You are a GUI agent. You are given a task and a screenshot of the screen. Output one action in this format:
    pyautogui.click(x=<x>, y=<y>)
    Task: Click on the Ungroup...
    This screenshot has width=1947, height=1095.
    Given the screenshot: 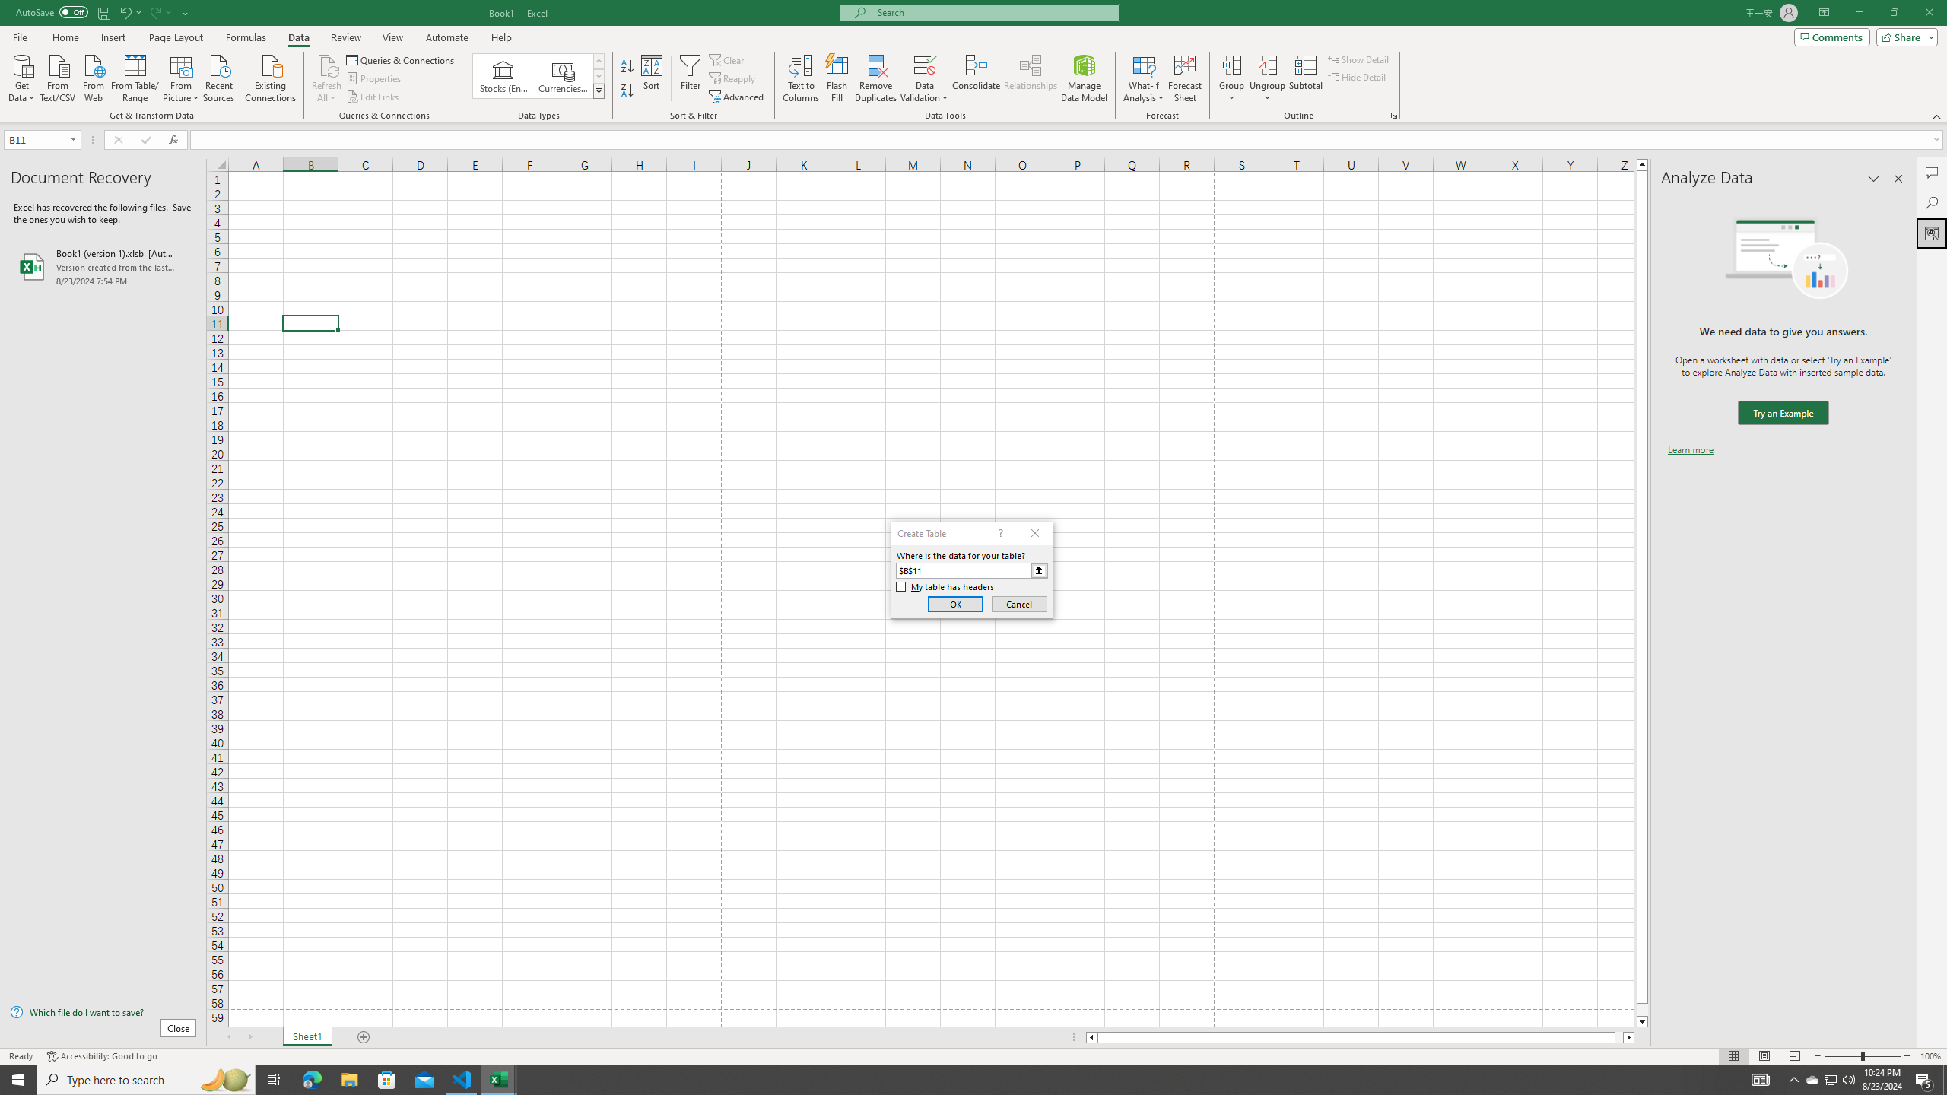 What is the action you would take?
    pyautogui.click(x=1267, y=78)
    